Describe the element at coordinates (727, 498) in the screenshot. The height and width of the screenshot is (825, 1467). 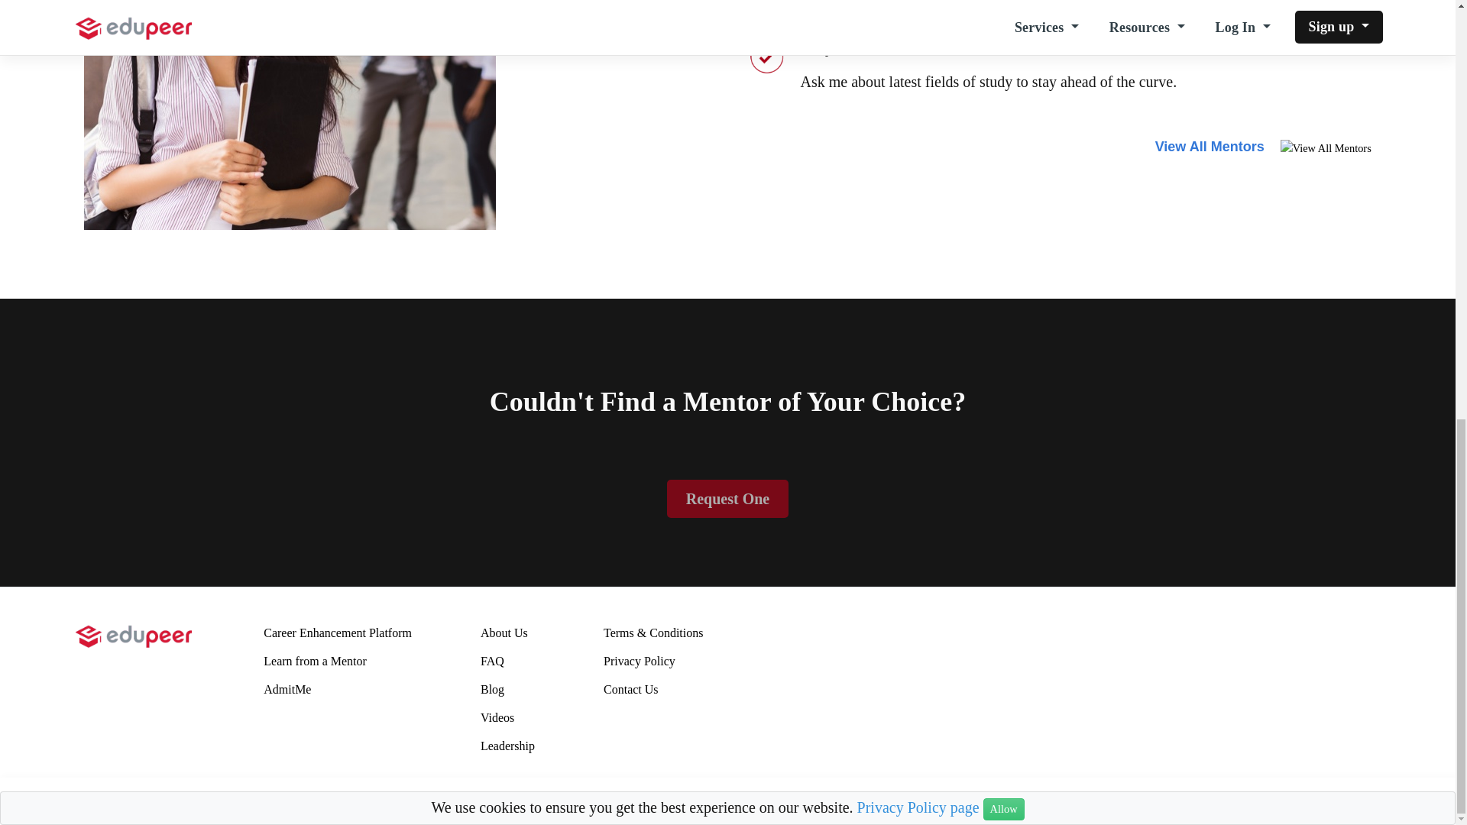
I see `Request One` at that location.